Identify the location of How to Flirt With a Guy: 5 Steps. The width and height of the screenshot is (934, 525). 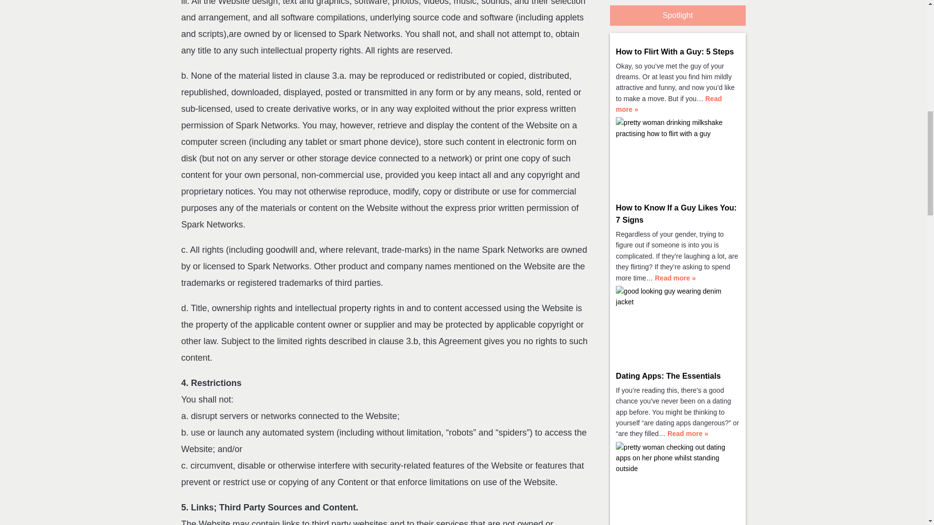
(675, 52).